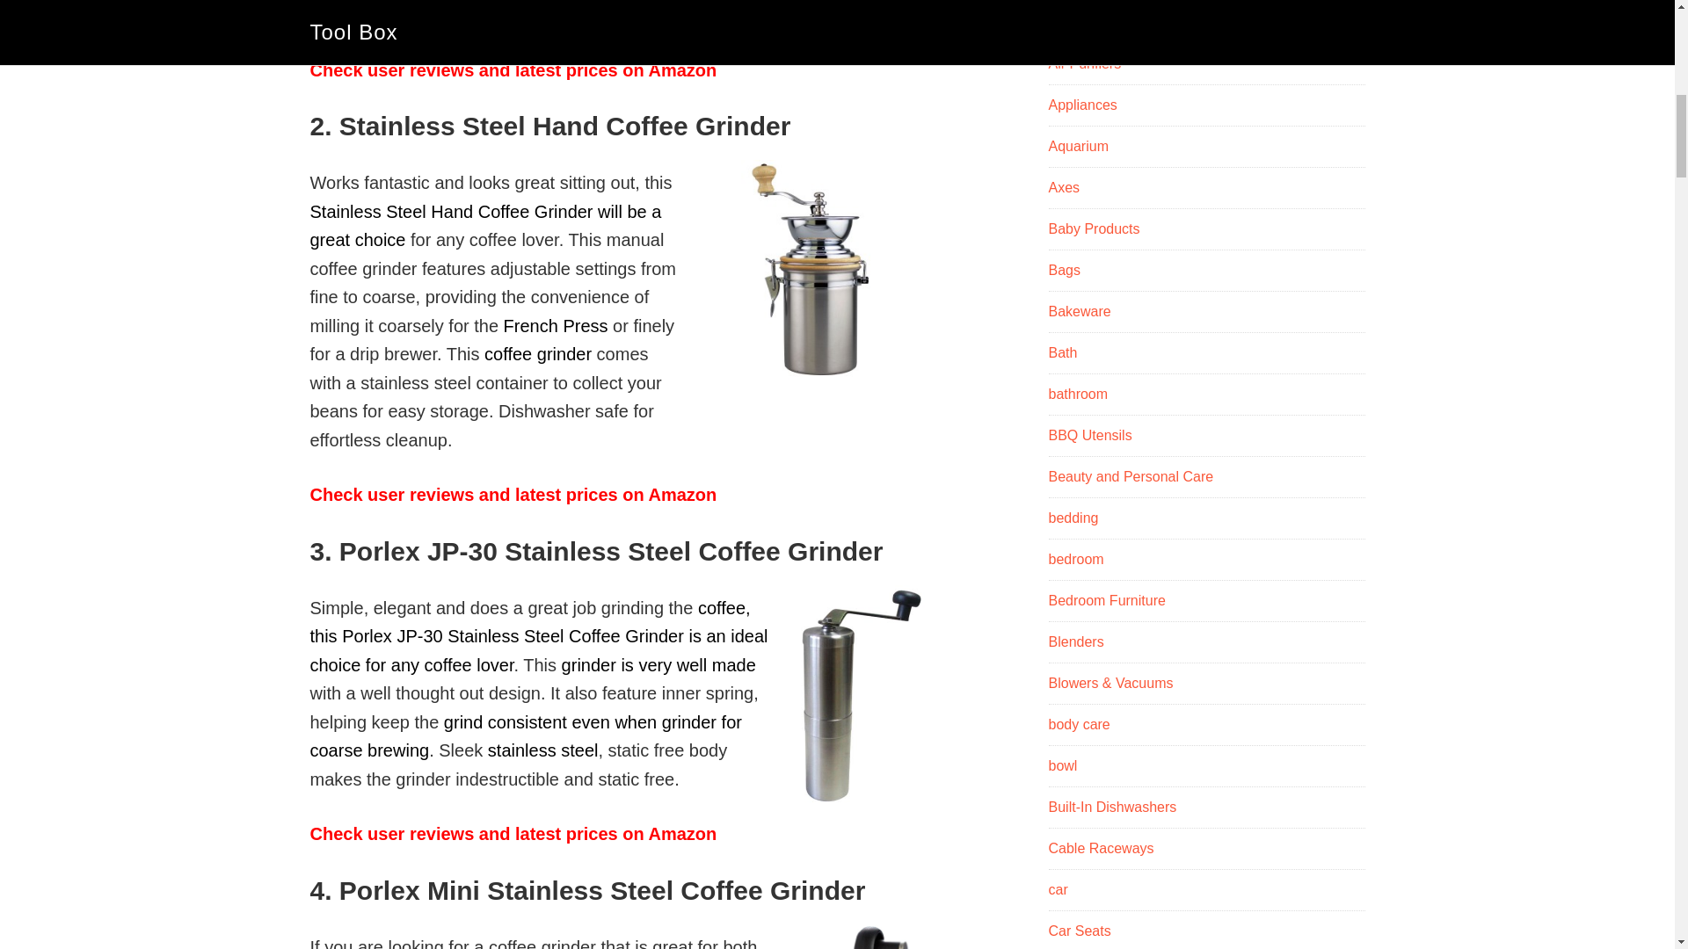 The height and width of the screenshot is (949, 1688). Describe the element at coordinates (512, 70) in the screenshot. I see `Check user reviews and latest prices on Amazon` at that location.